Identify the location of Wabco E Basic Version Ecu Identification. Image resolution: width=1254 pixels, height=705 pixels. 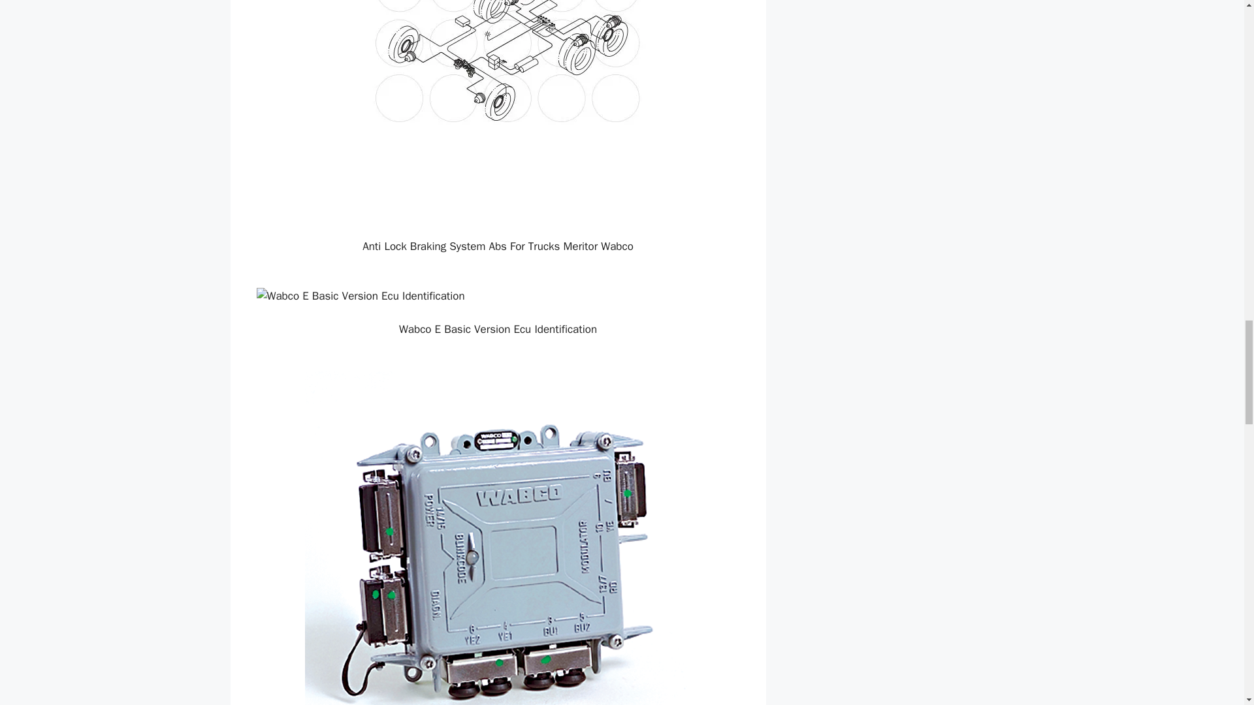
(498, 296).